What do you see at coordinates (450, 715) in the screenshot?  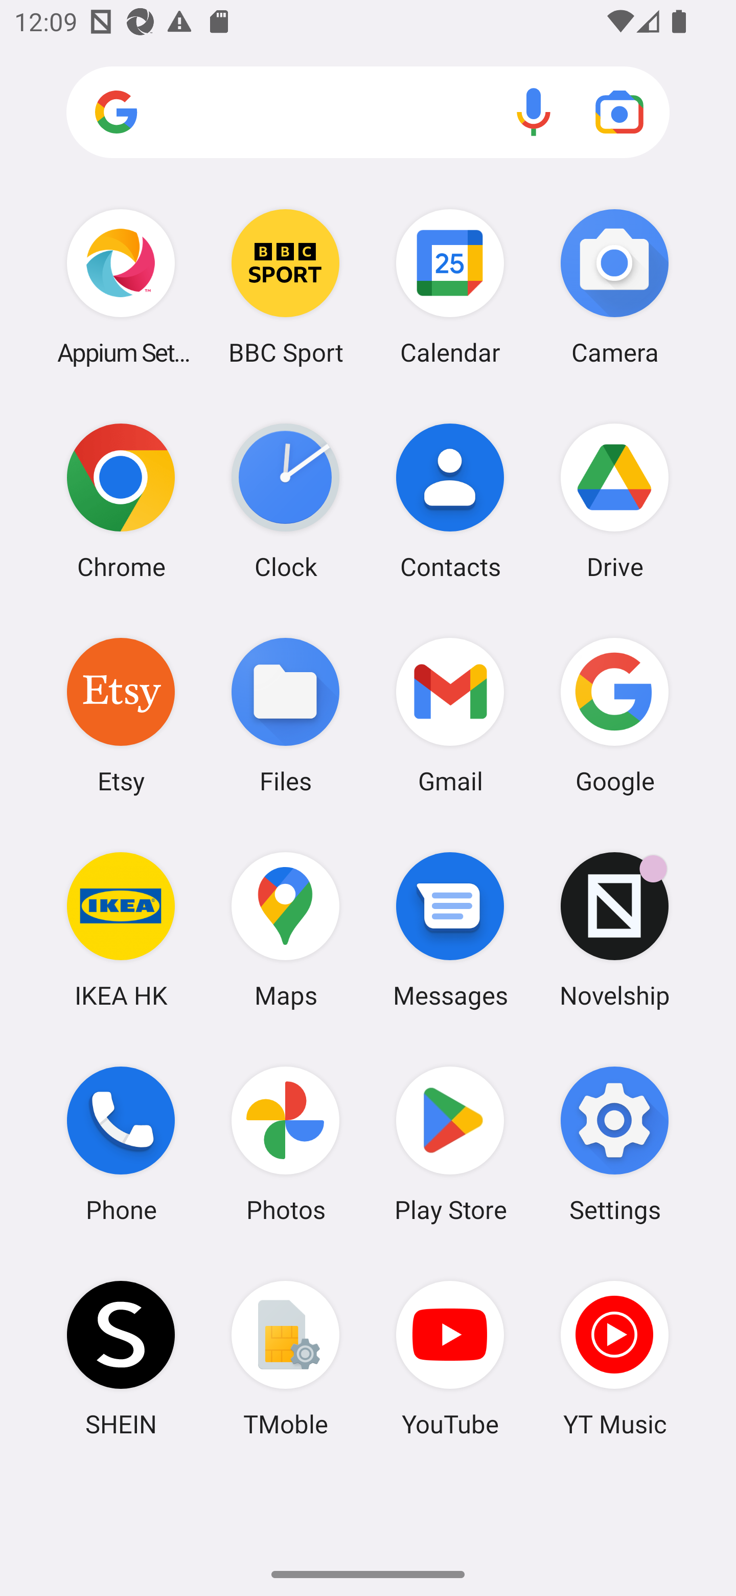 I see `Gmail` at bounding box center [450, 715].